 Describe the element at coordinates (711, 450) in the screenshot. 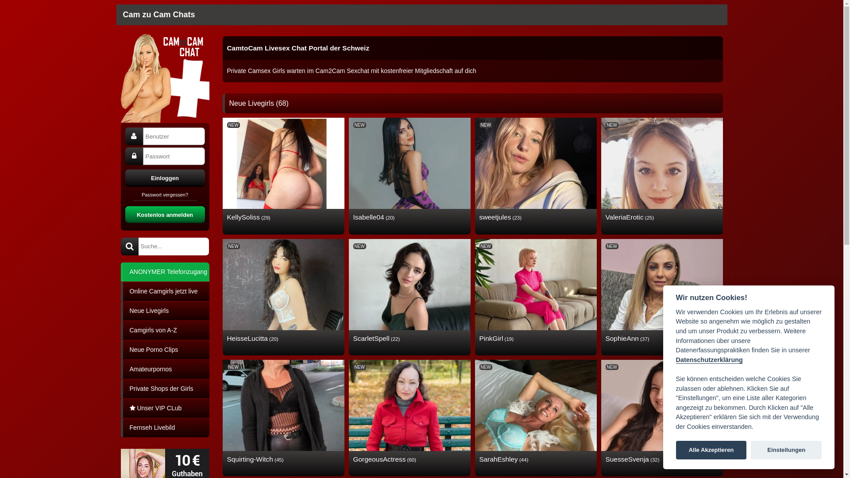

I see `Alle Akzeptieren` at that location.